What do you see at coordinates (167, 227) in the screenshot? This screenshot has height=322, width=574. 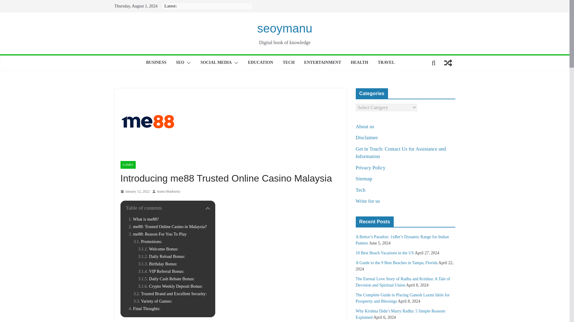 I see `me88: Trusted Online Casino in Malaysia?` at bounding box center [167, 227].